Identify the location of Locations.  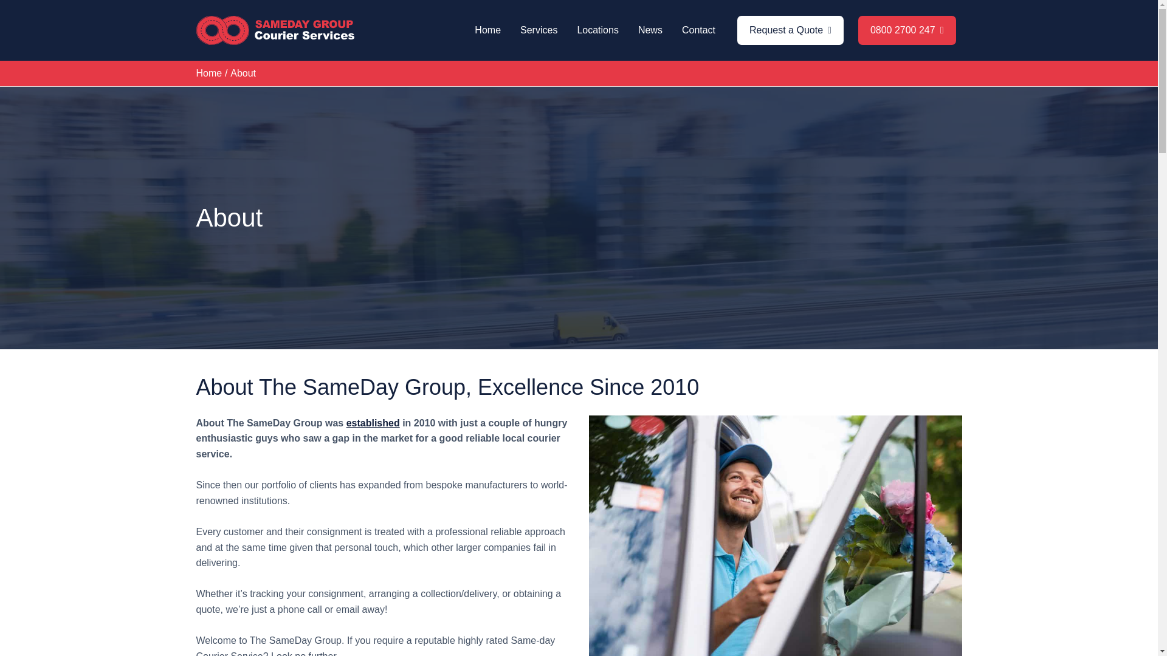
(598, 30).